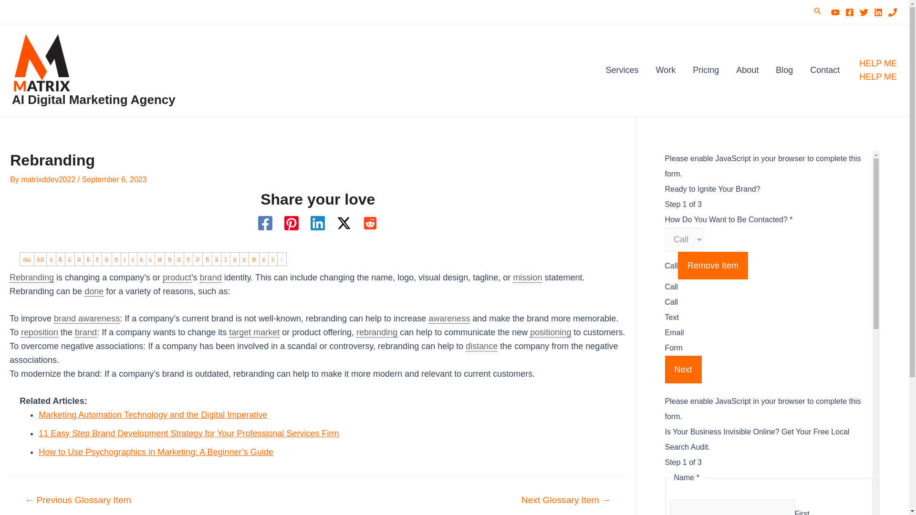 This screenshot has width=916, height=515. What do you see at coordinates (747, 70) in the screenshot?
I see `About` at bounding box center [747, 70].